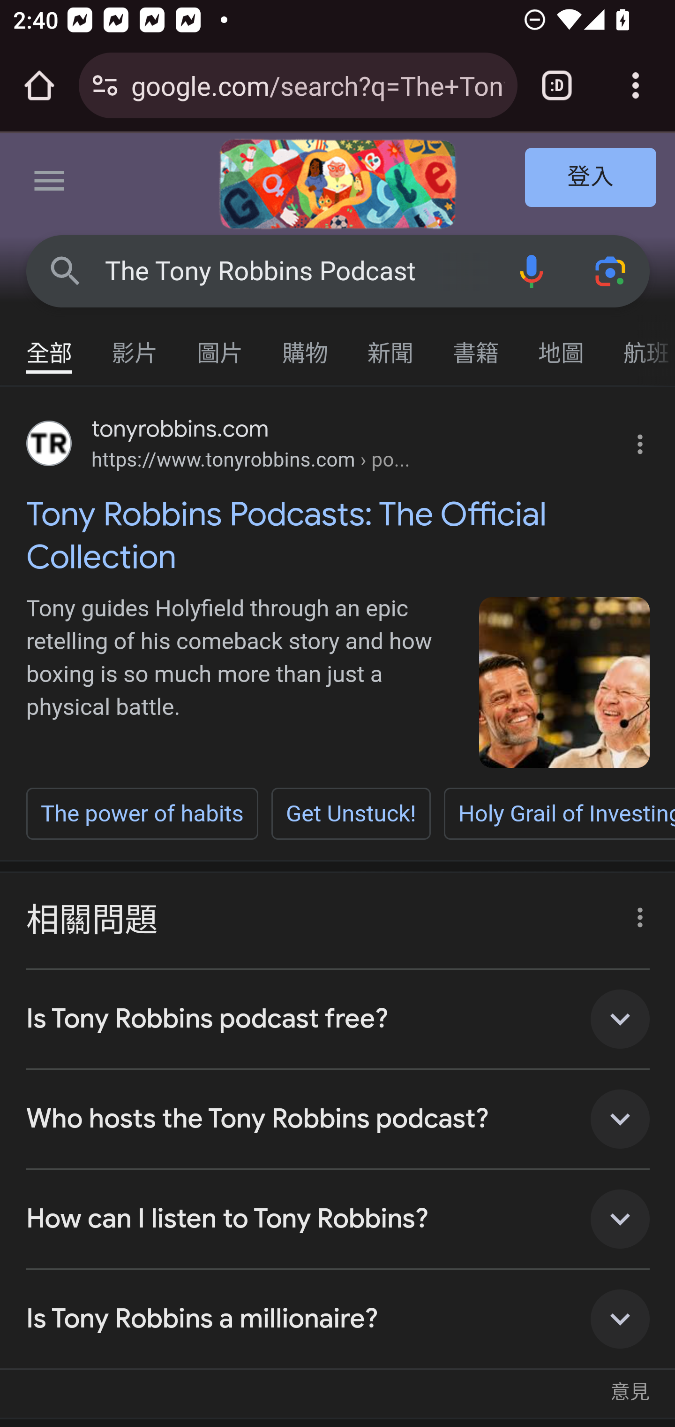 The width and height of the screenshot is (675, 1427). I want to click on 2024 年國際婦女節, so click(337, 184).